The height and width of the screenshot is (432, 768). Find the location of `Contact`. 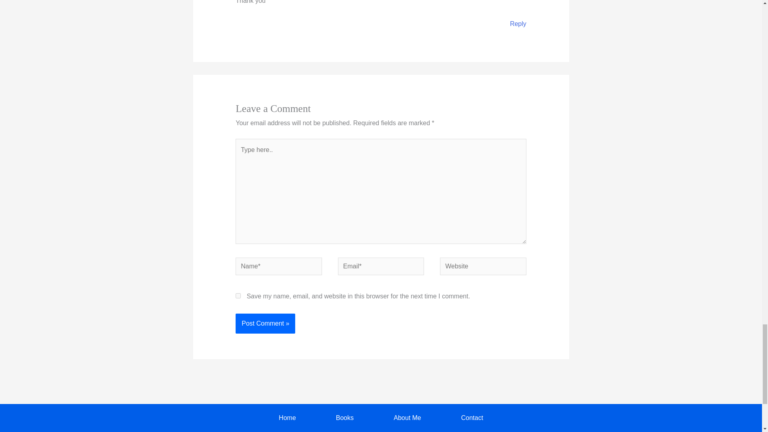

Contact is located at coordinates (472, 418).